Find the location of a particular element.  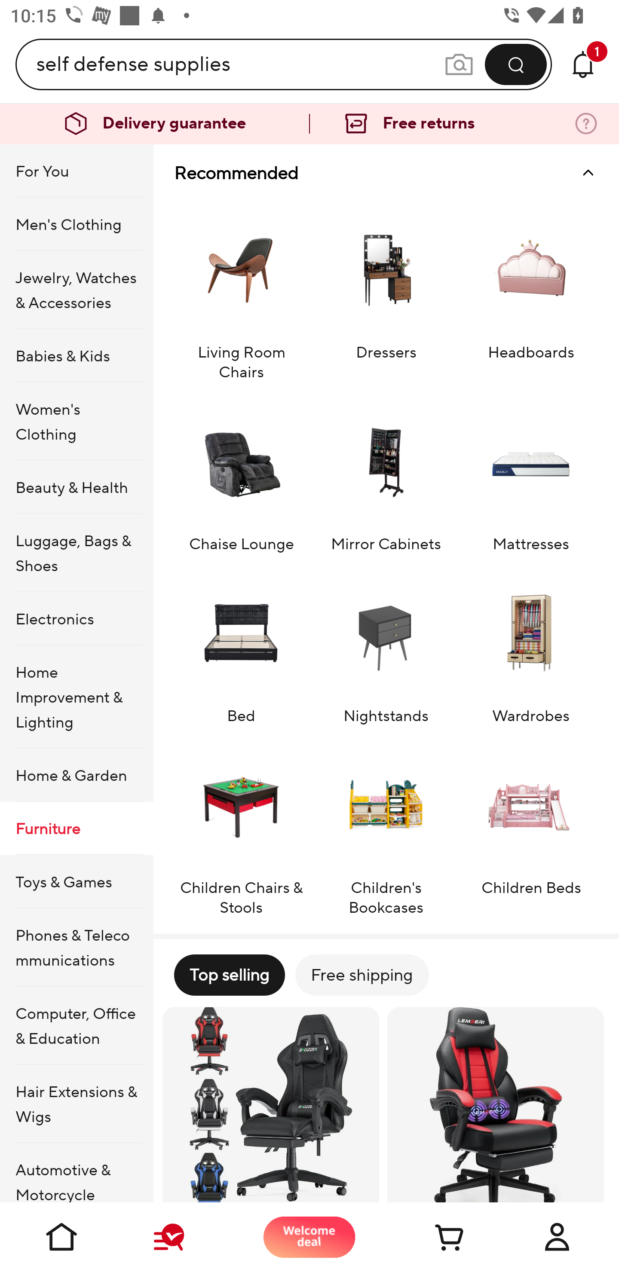

Children's Bookcases is located at coordinates (386, 827).